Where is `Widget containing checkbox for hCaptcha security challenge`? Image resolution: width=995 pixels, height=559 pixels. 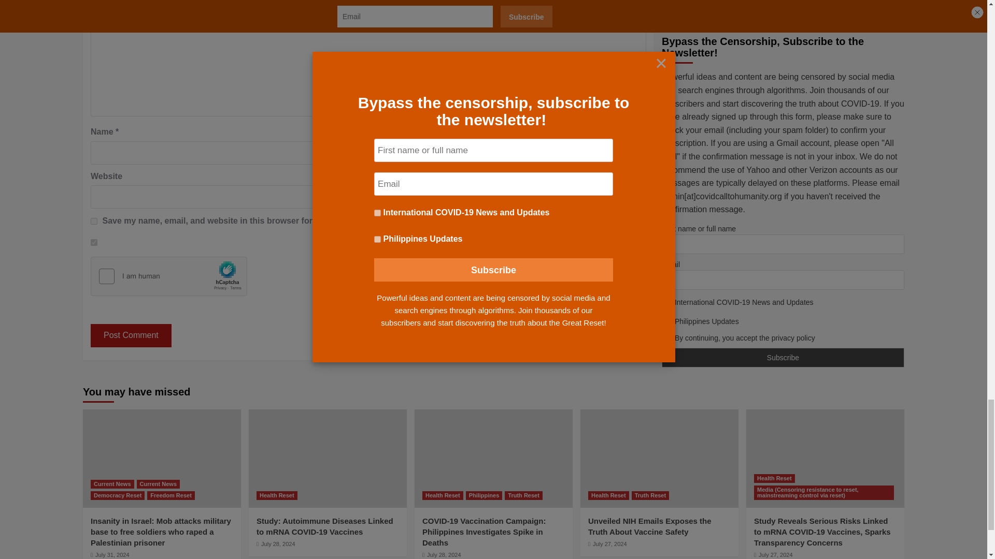
Widget containing checkbox for hCaptcha security challenge is located at coordinates (169, 276).